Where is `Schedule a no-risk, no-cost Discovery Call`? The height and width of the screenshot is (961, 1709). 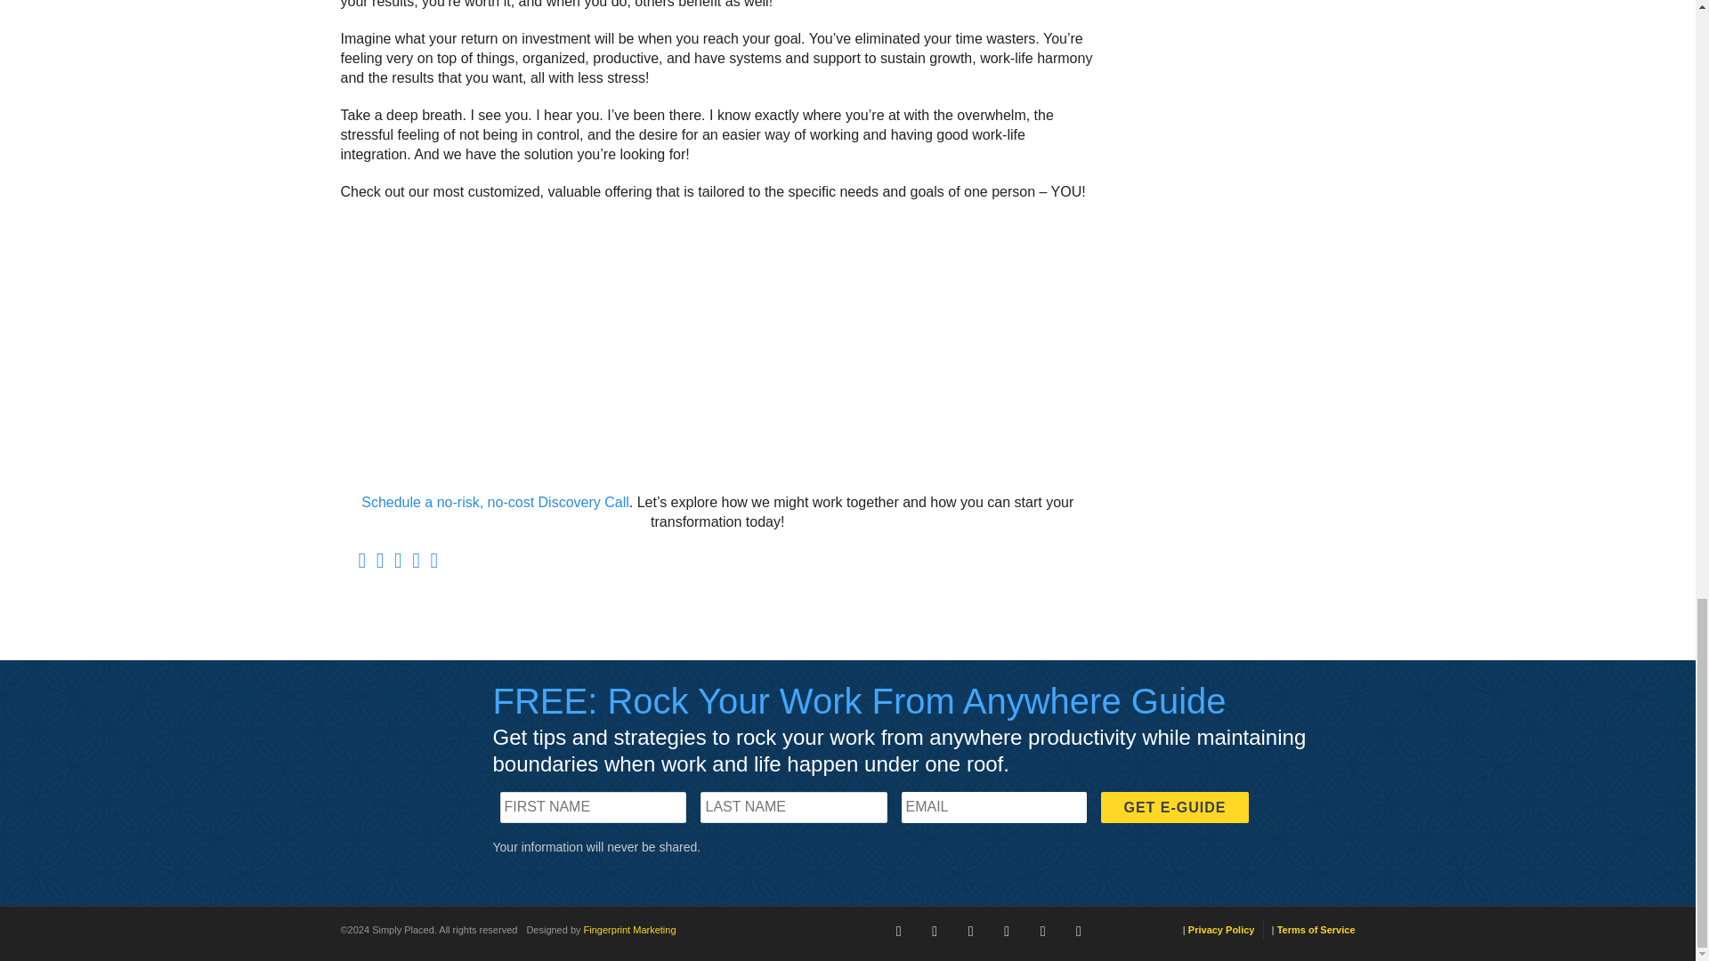 Schedule a no-risk, no-cost Discovery Call is located at coordinates (495, 502).